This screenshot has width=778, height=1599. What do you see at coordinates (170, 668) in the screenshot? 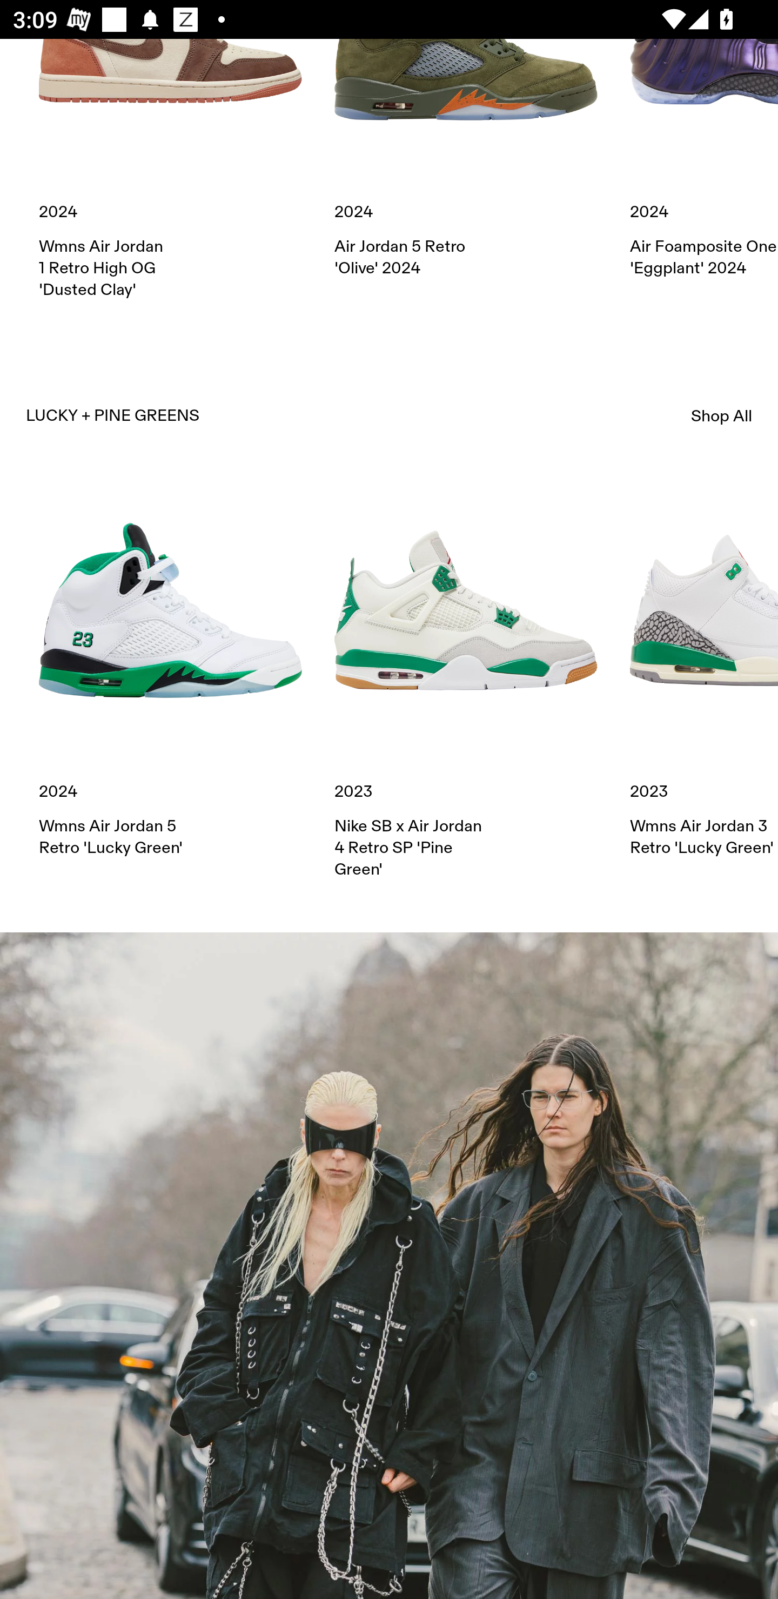
I see `2024 Wmns Air Jordan 5 Retro 'Lucky Green'` at bounding box center [170, 668].